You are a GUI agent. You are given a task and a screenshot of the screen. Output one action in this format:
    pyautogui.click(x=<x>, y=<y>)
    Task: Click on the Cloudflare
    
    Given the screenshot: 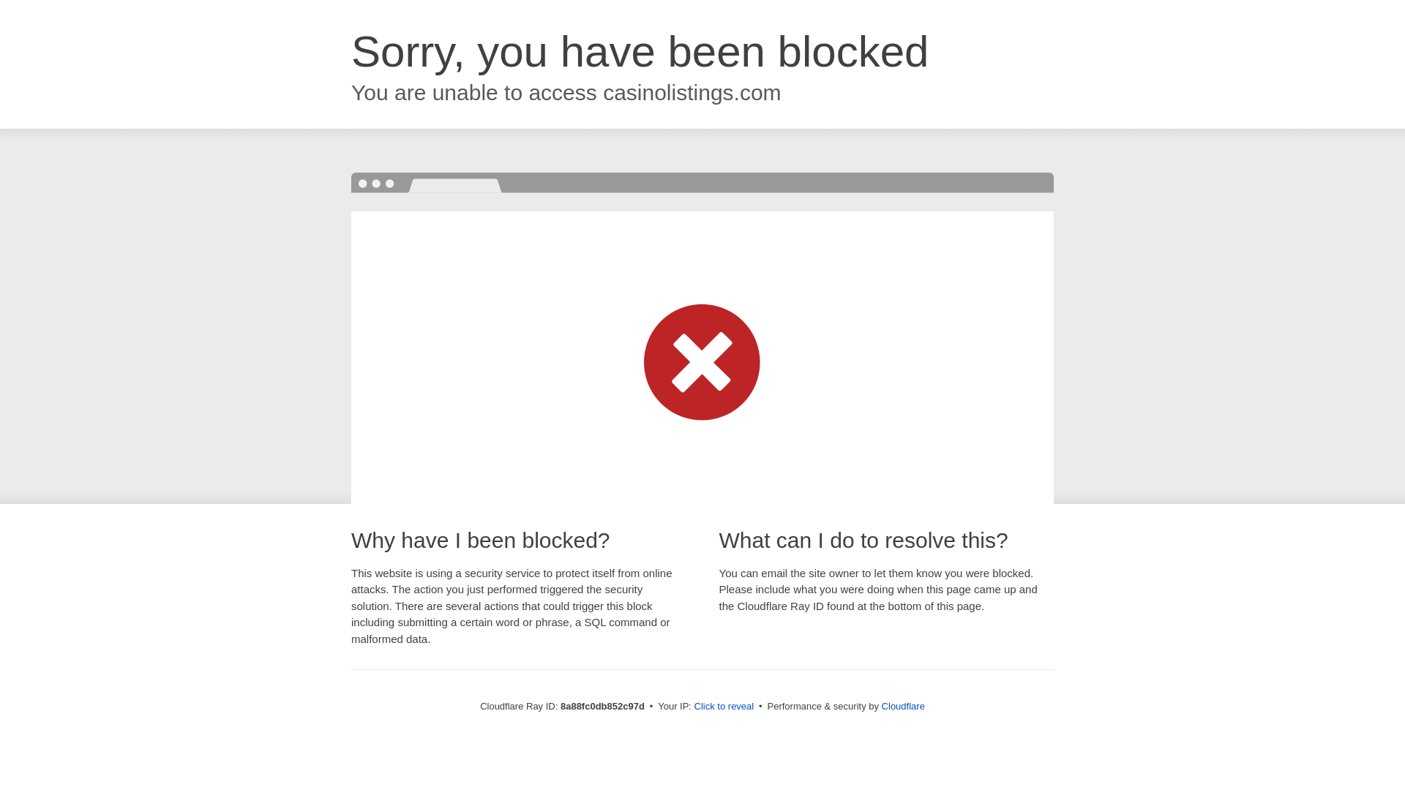 What is the action you would take?
    pyautogui.click(x=903, y=706)
    